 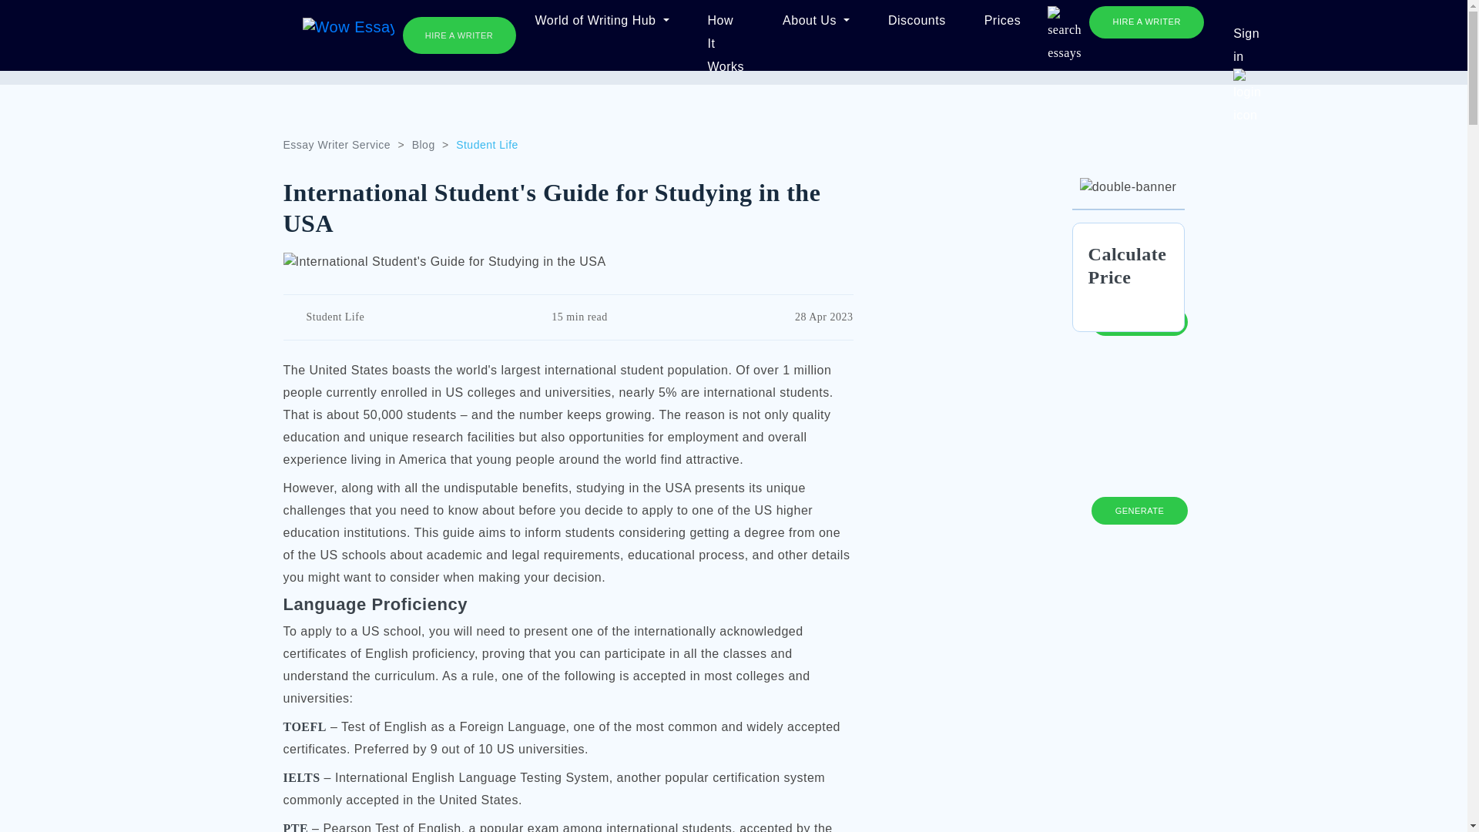 I want to click on Sign in, so click(x=1246, y=35).